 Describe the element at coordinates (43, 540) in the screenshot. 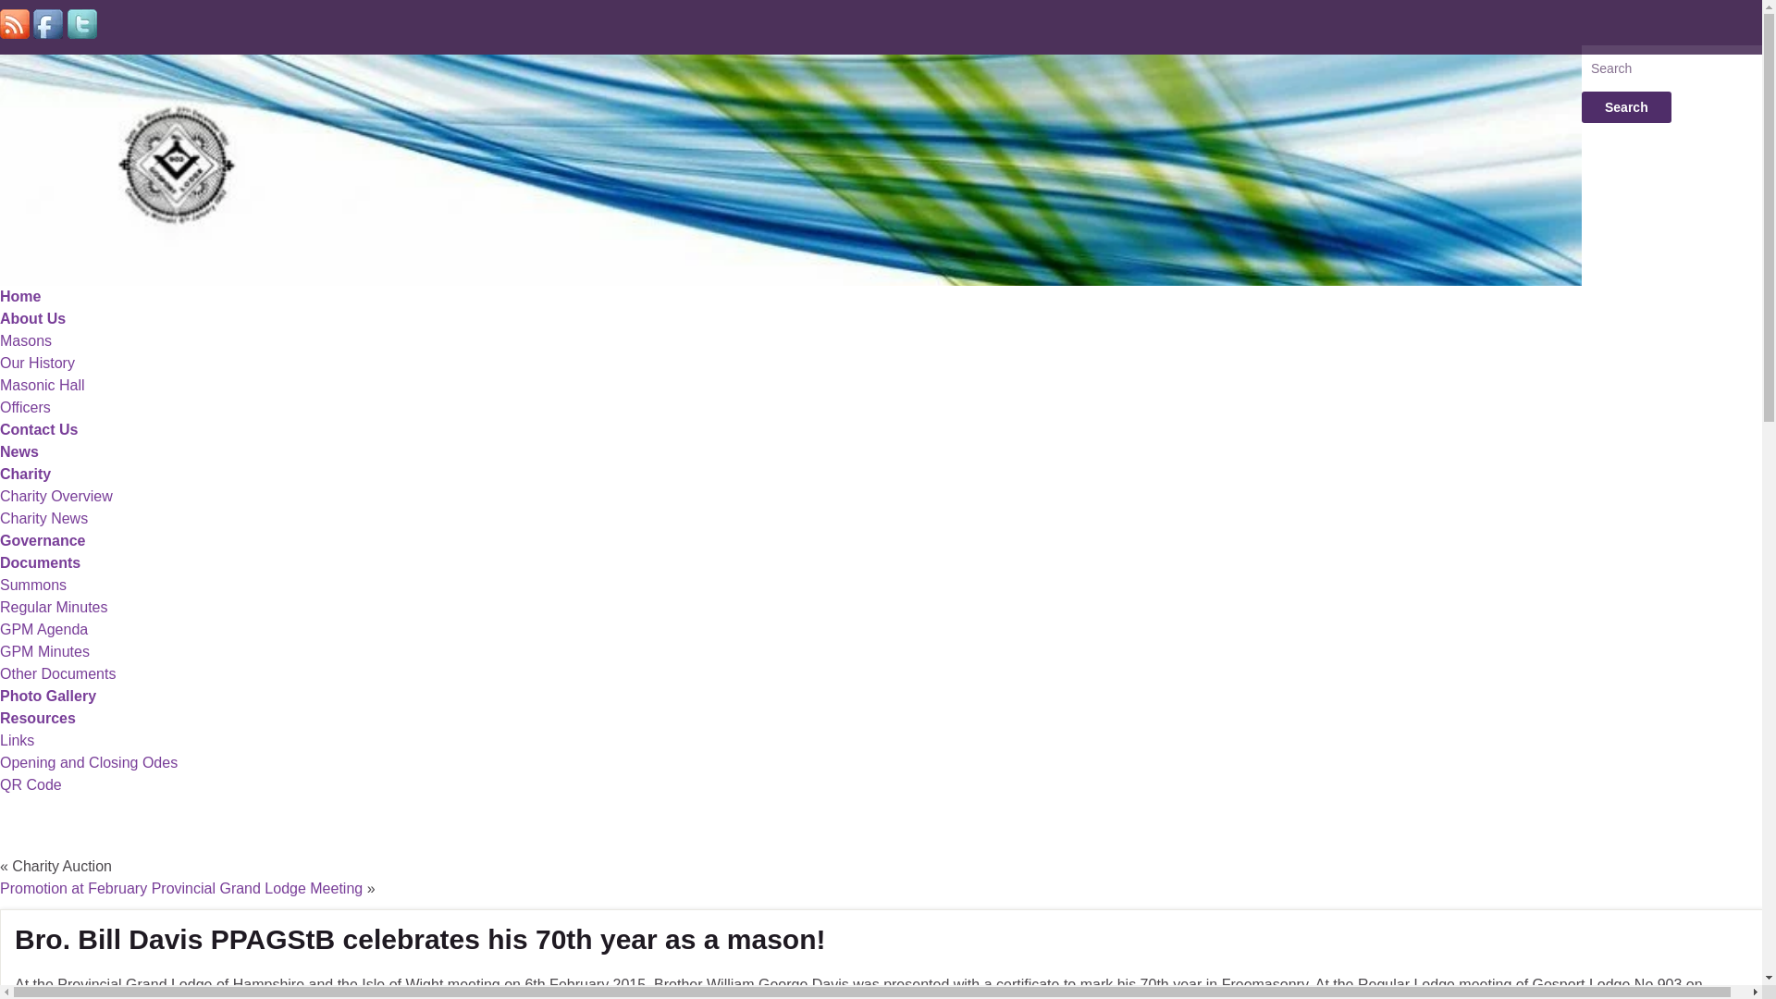

I see `Governance` at that location.